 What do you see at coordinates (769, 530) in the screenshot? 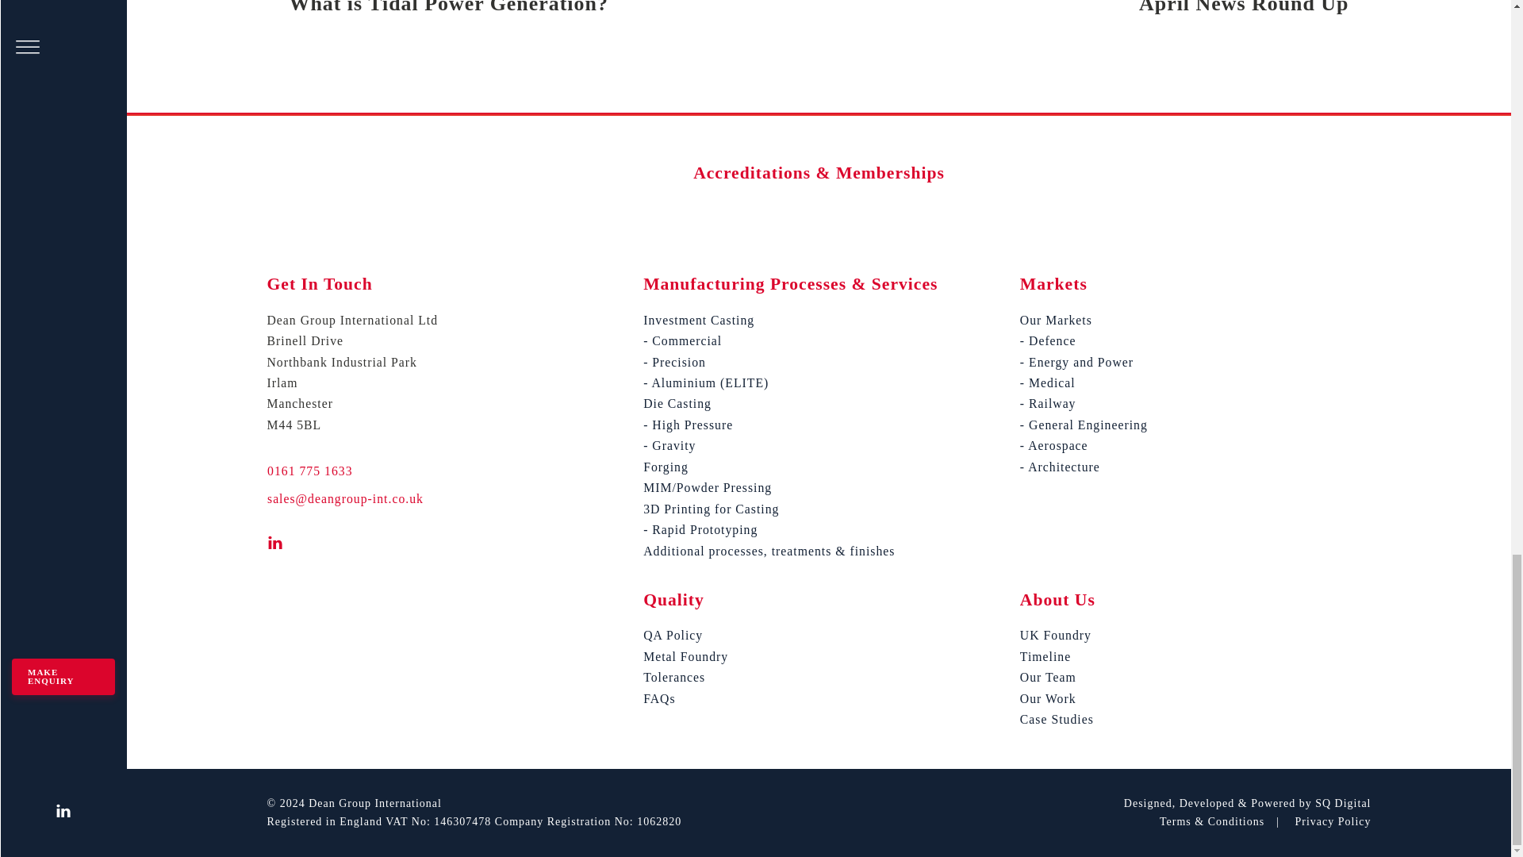
I see `- Rapid Prototyping` at bounding box center [769, 530].